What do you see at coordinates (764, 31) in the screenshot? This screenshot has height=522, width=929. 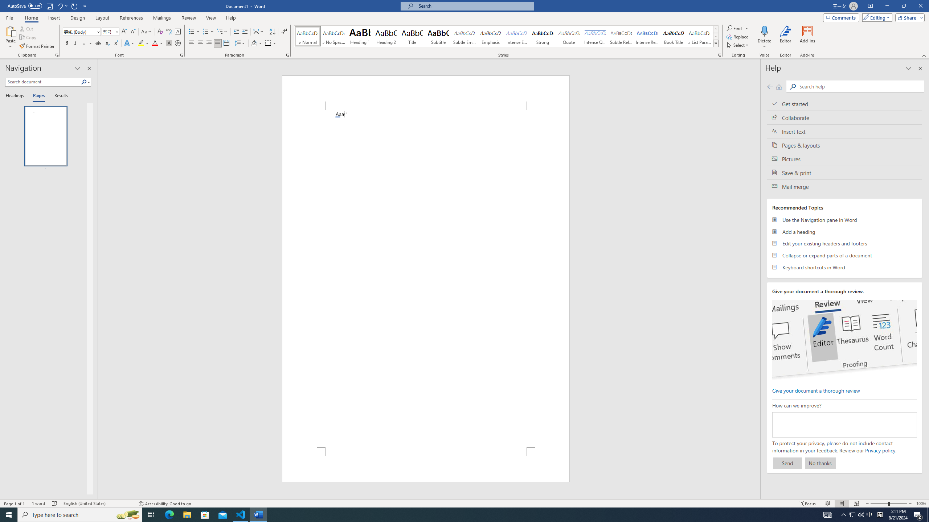 I see `Dictate` at bounding box center [764, 31].